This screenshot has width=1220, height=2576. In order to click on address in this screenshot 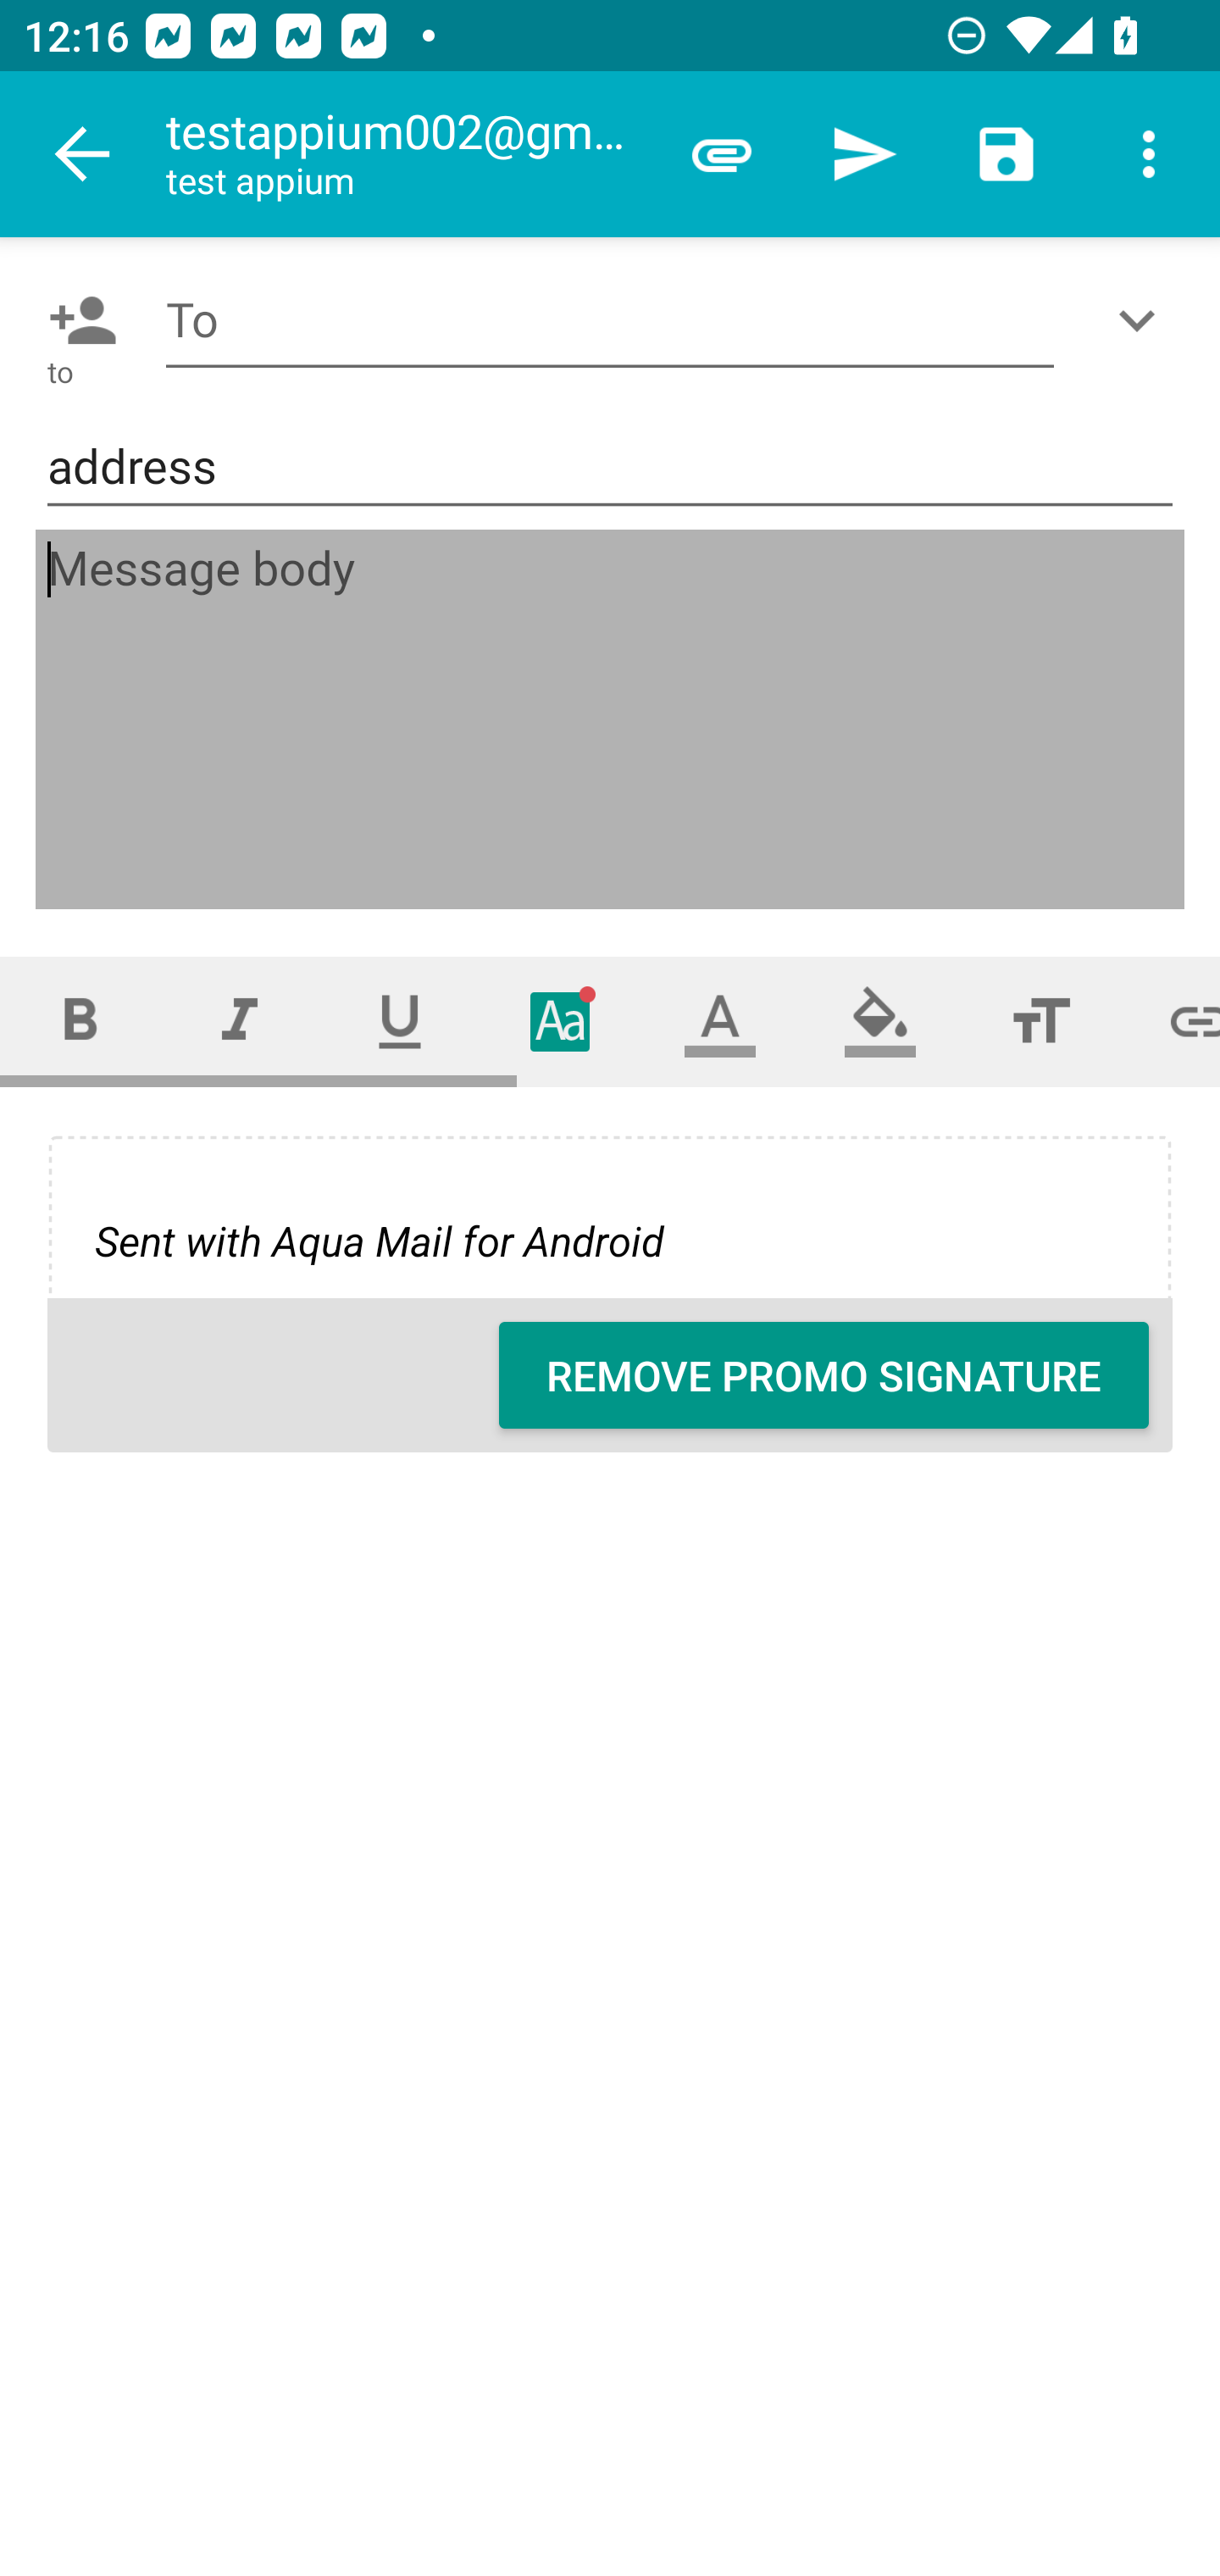, I will do `click(610, 468)`.